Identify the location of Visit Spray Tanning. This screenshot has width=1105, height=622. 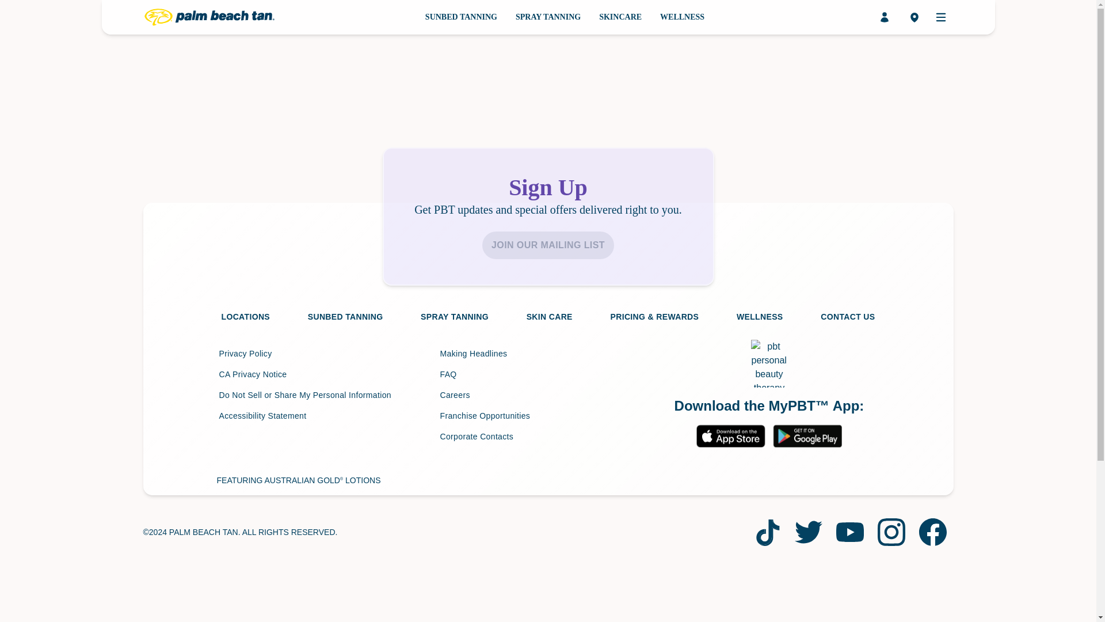
(548, 17).